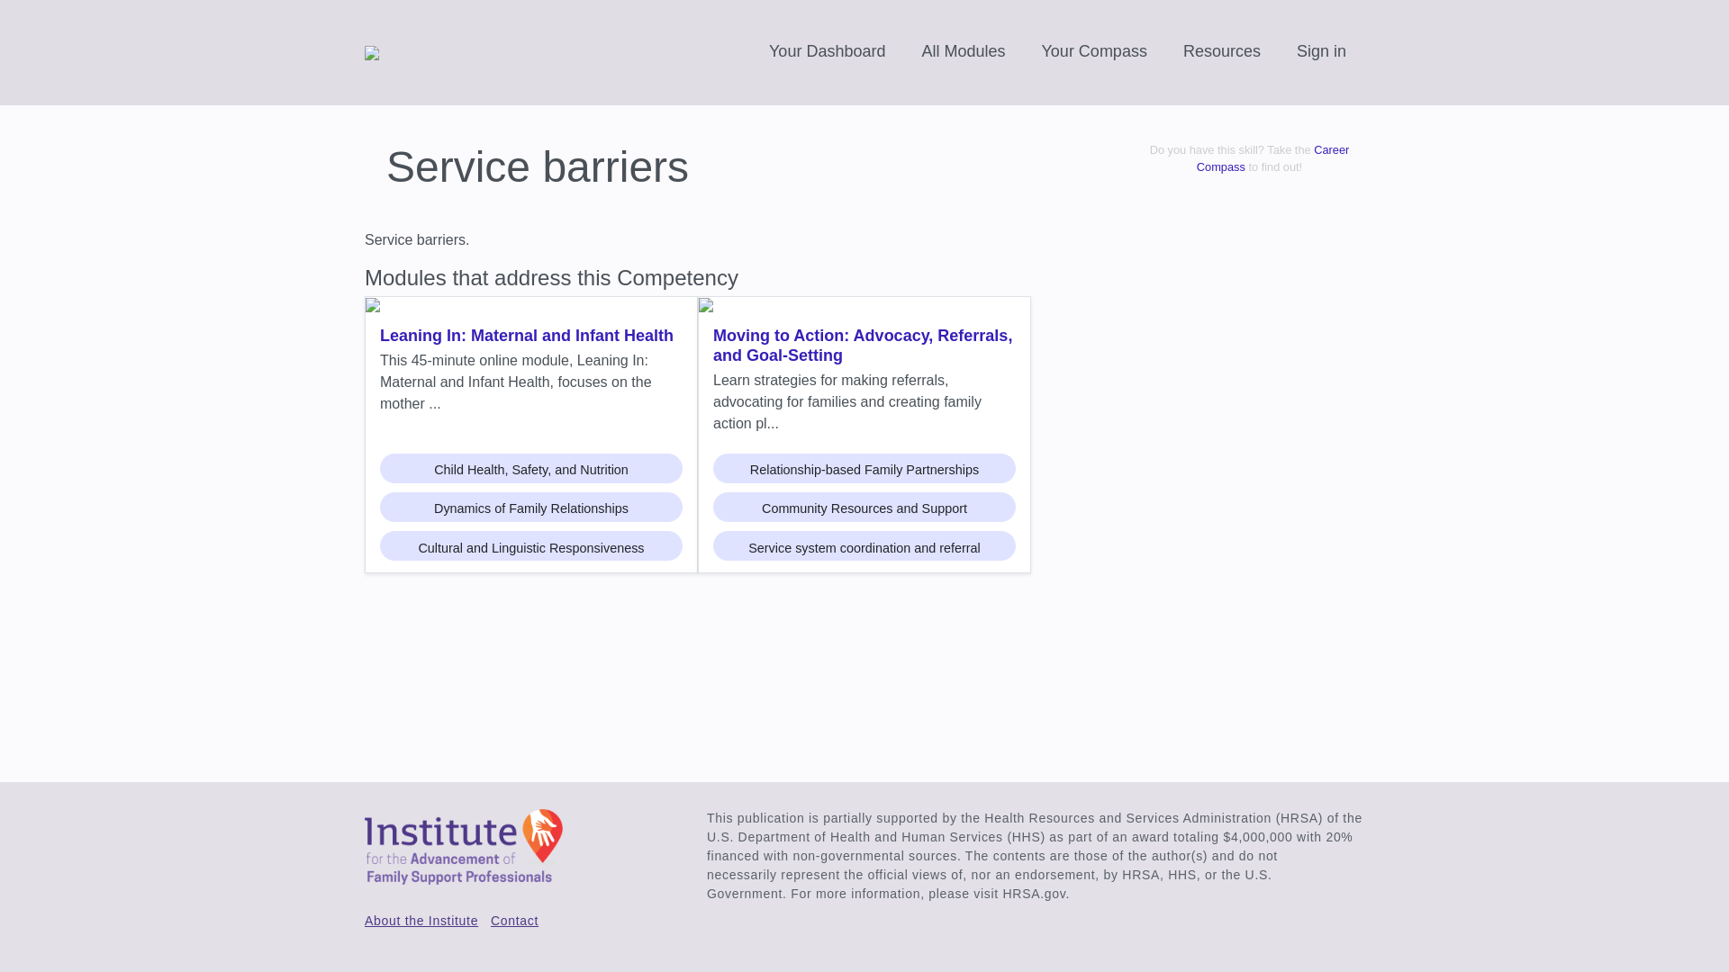  Describe the element at coordinates (864, 506) in the screenshot. I see `Community Resources and Support` at that location.